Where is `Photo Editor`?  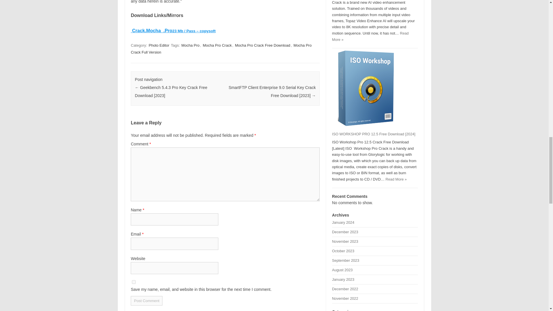
Photo Editor is located at coordinates (159, 45).